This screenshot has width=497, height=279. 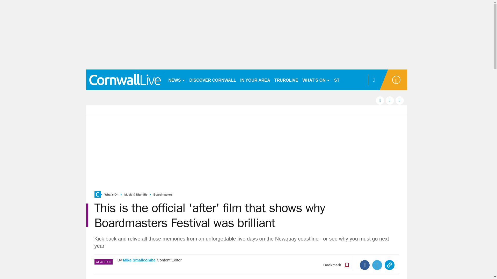 What do you see at coordinates (177, 80) in the screenshot?
I see `NEWS` at bounding box center [177, 80].